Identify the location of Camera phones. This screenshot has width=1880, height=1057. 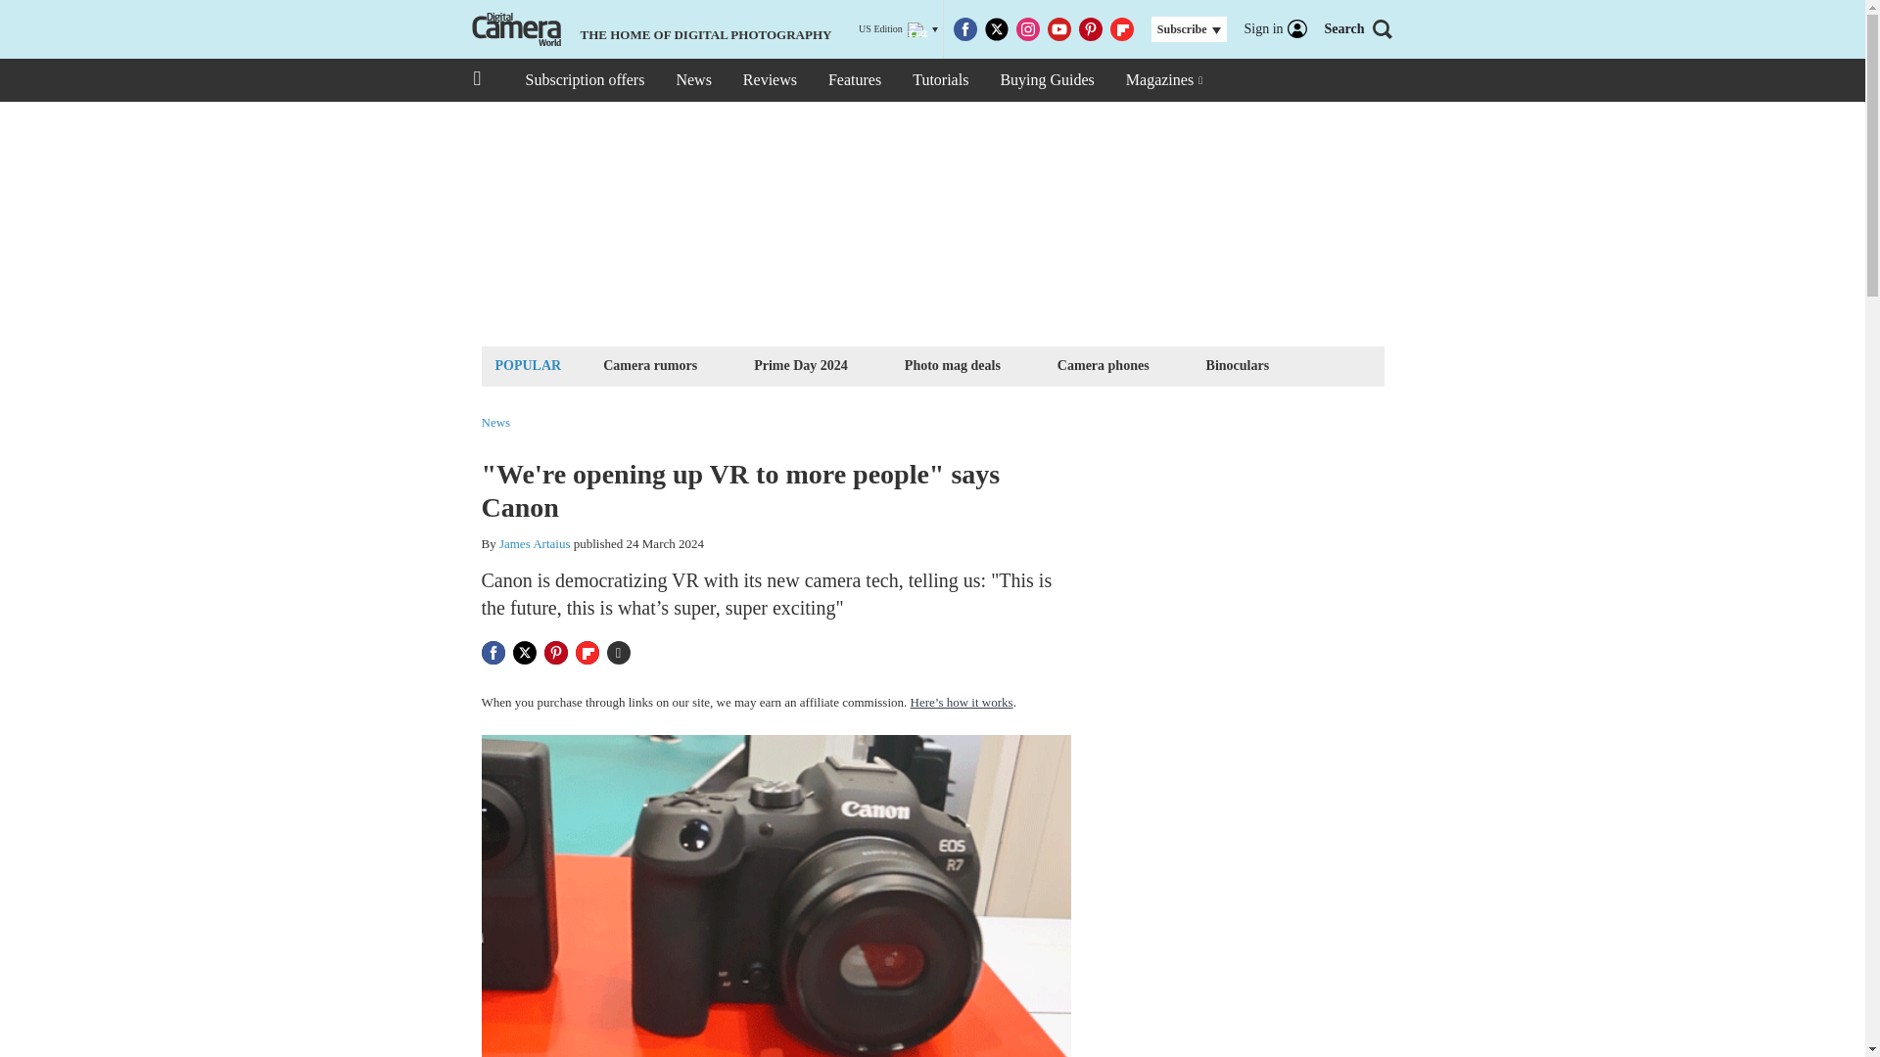
(1103, 364).